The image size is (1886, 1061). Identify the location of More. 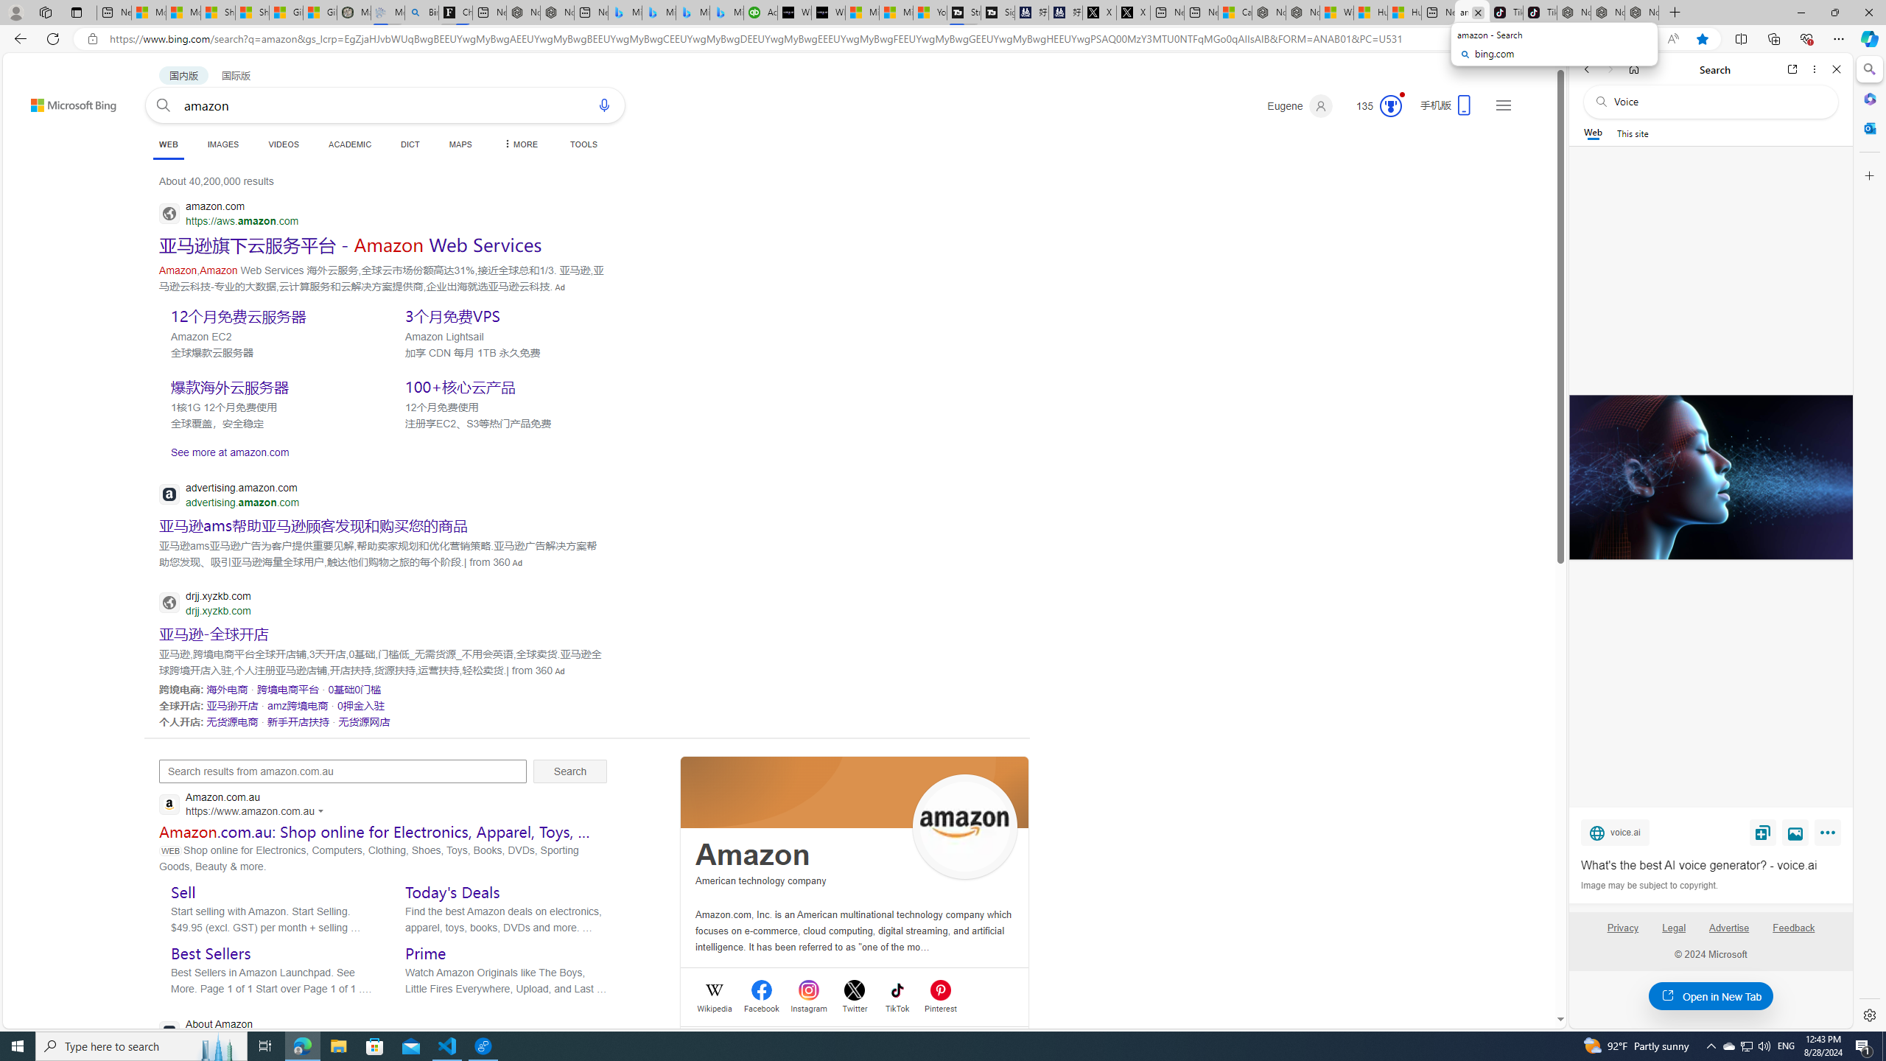
(1830, 836).